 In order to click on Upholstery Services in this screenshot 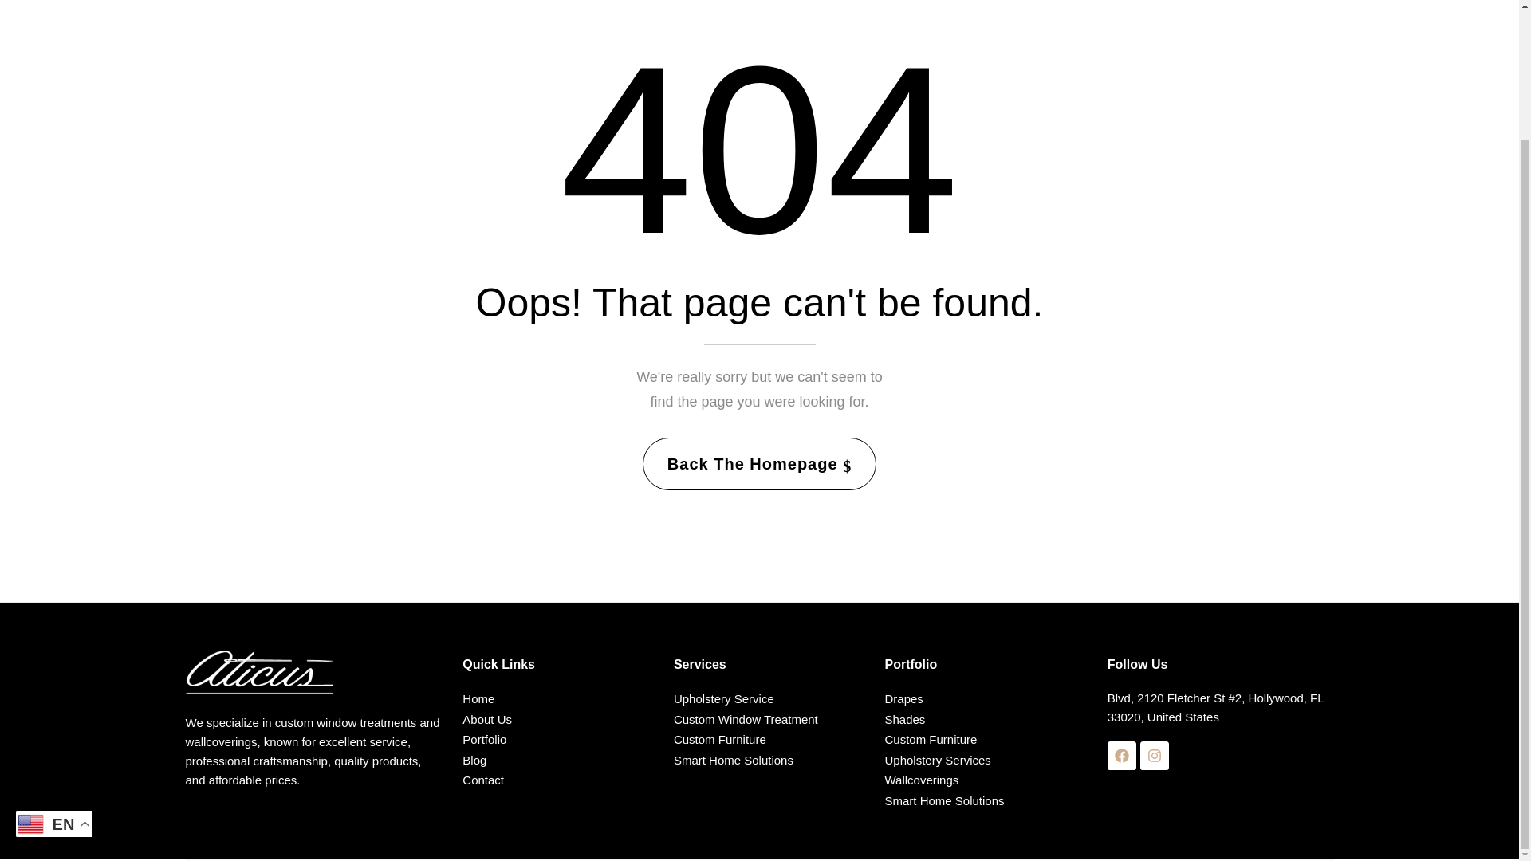, I will do `click(986, 760)`.